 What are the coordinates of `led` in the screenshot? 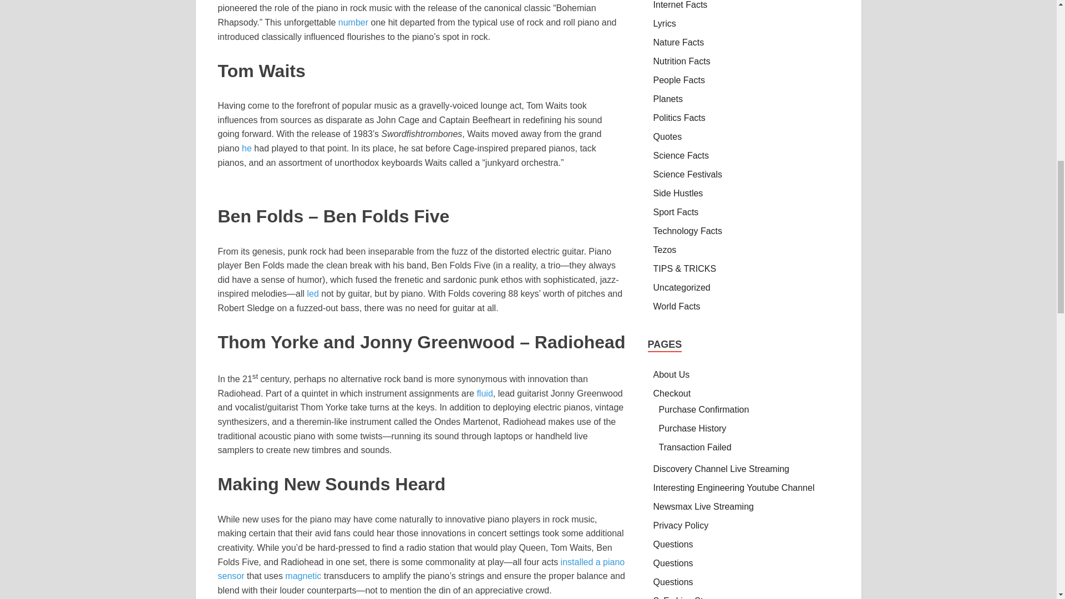 It's located at (312, 293).